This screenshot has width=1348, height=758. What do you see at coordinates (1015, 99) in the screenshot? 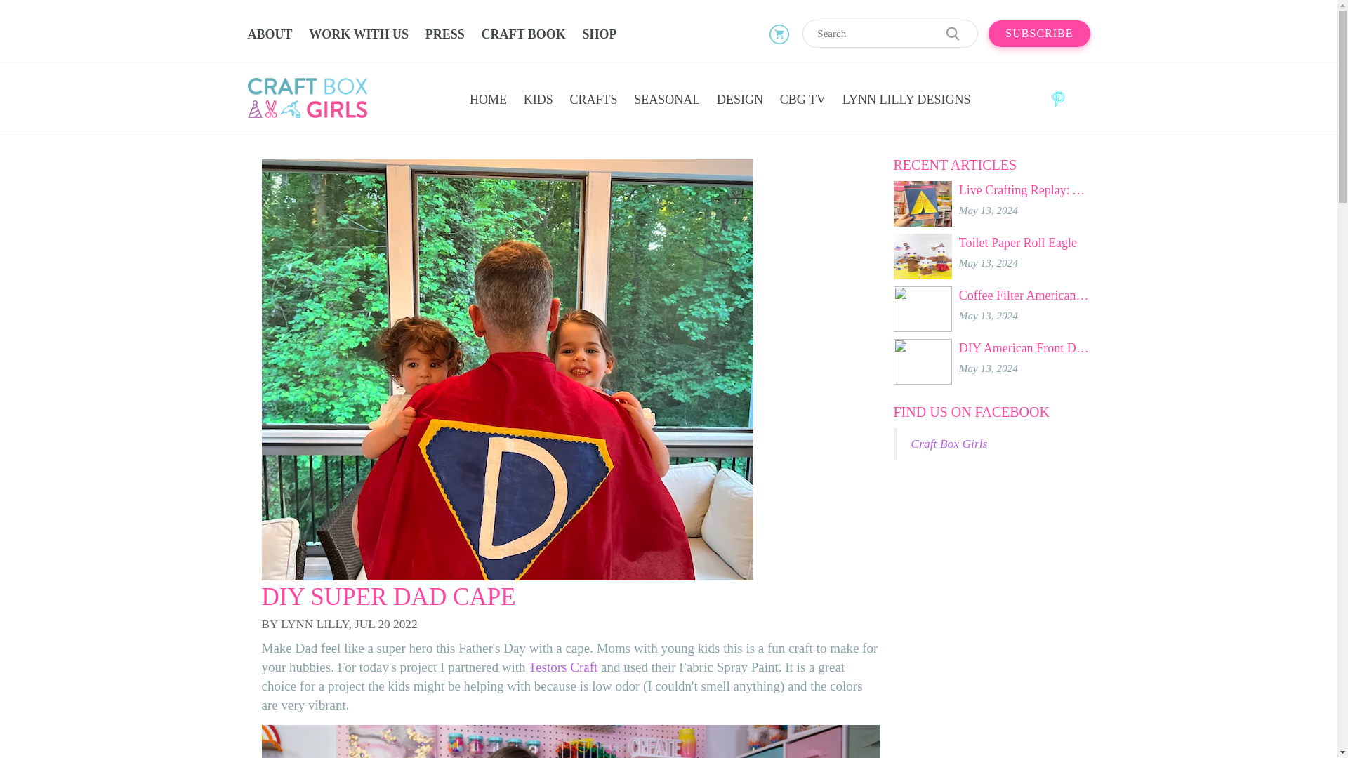
I see `Craft Box Girls on Facebook` at bounding box center [1015, 99].